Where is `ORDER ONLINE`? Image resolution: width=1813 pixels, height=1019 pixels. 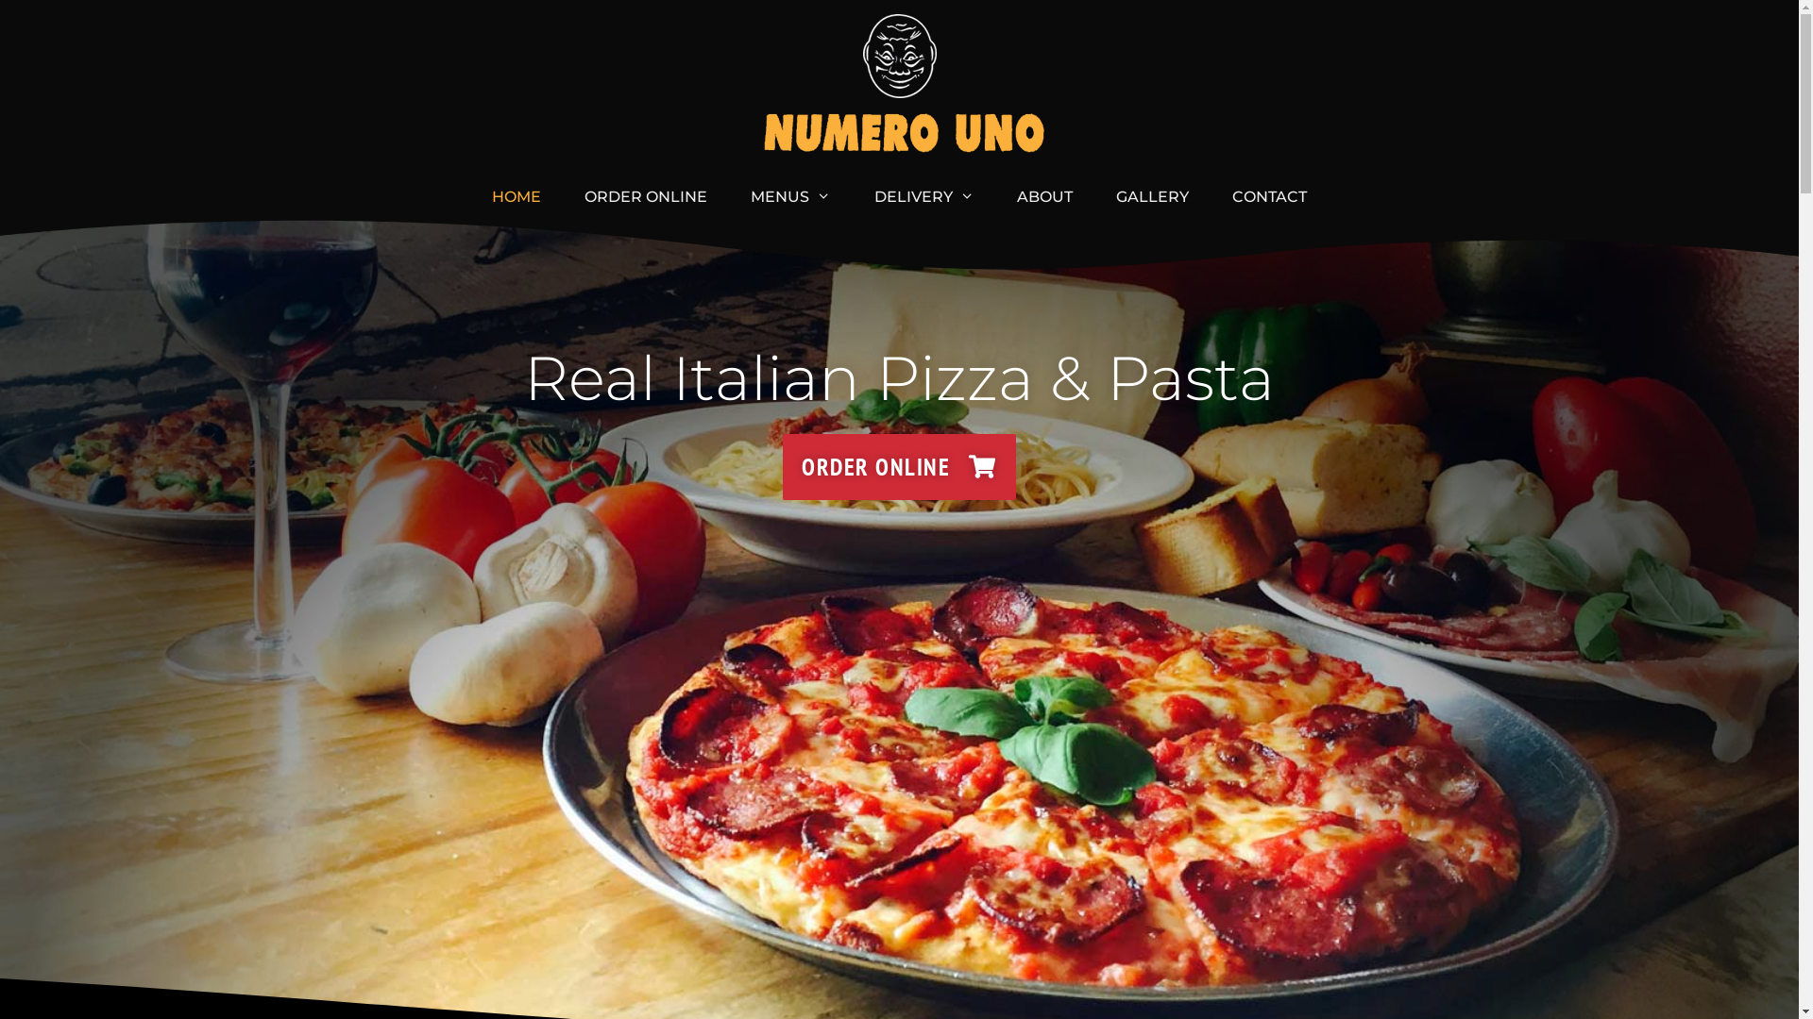 ORDER ONLINE is located at coordinates (646, 197).